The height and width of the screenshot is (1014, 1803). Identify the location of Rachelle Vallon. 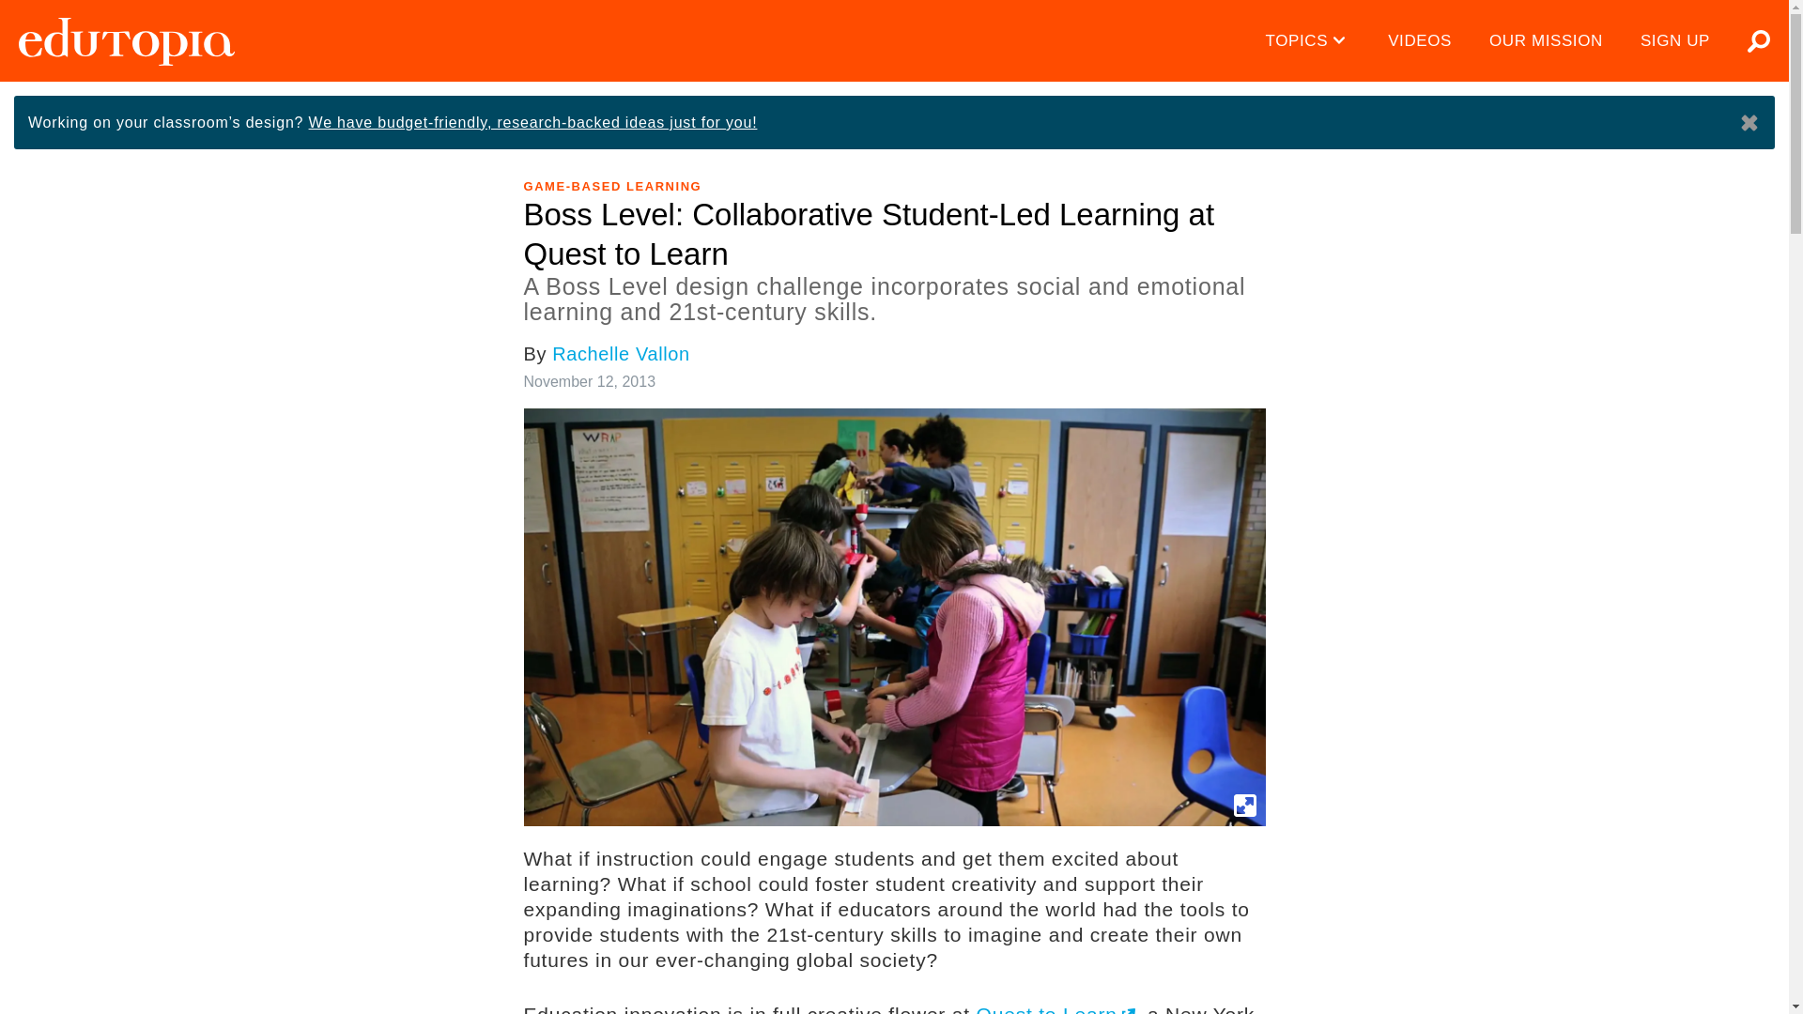
(621, 353).